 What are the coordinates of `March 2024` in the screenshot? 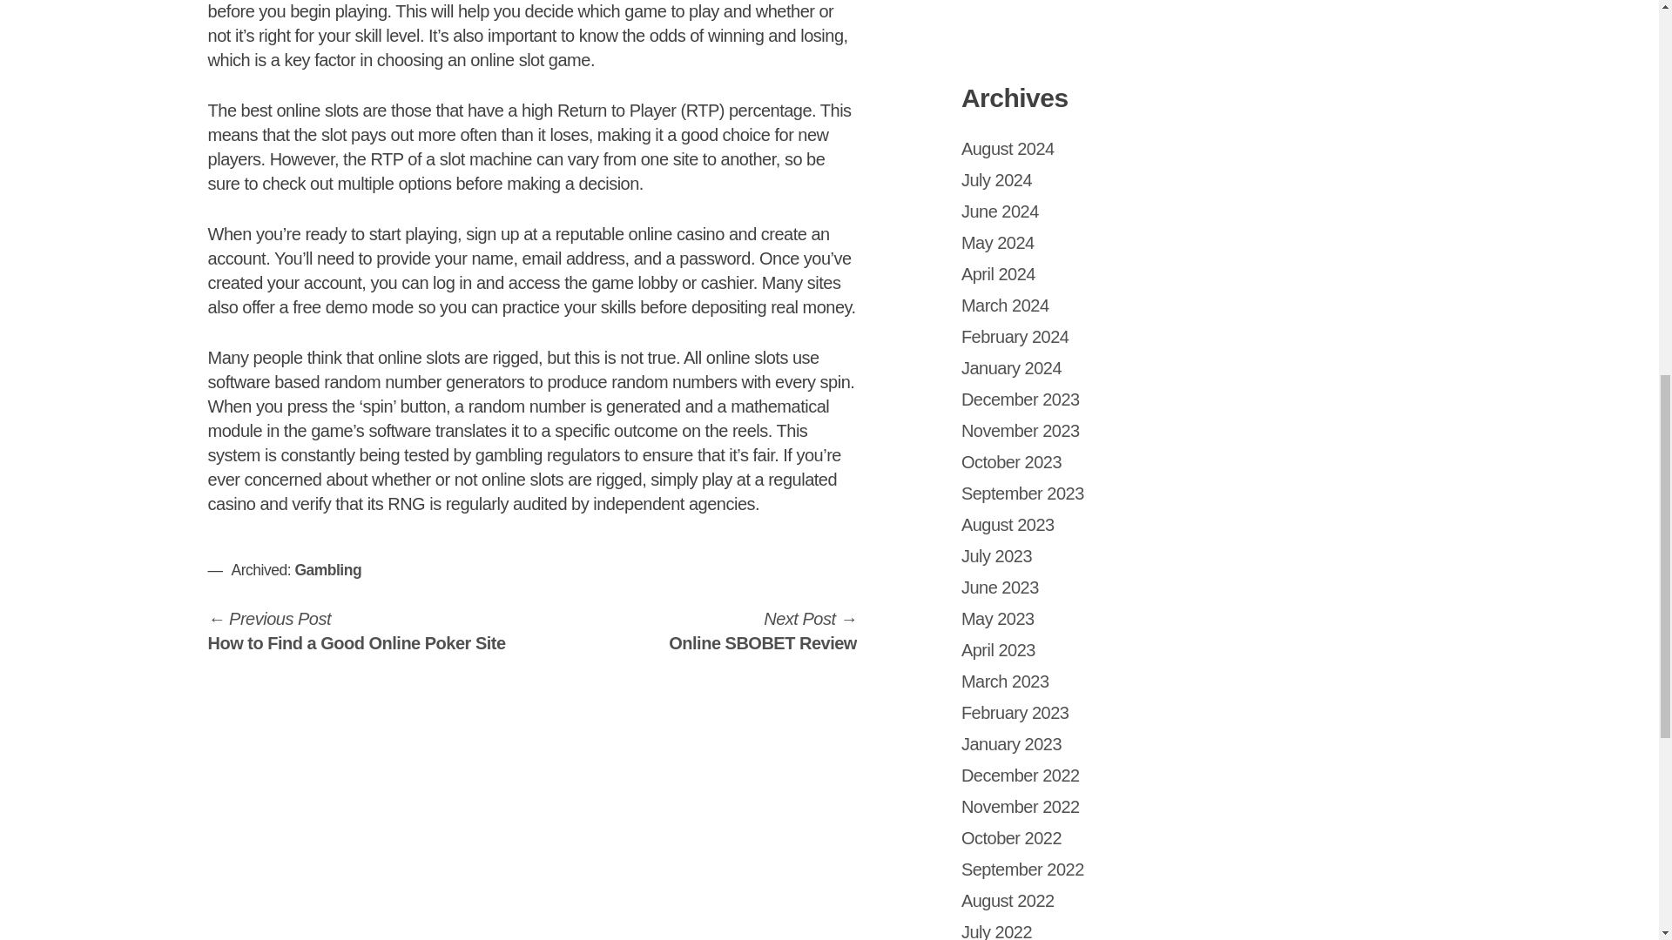 It's located at (1000, 211).